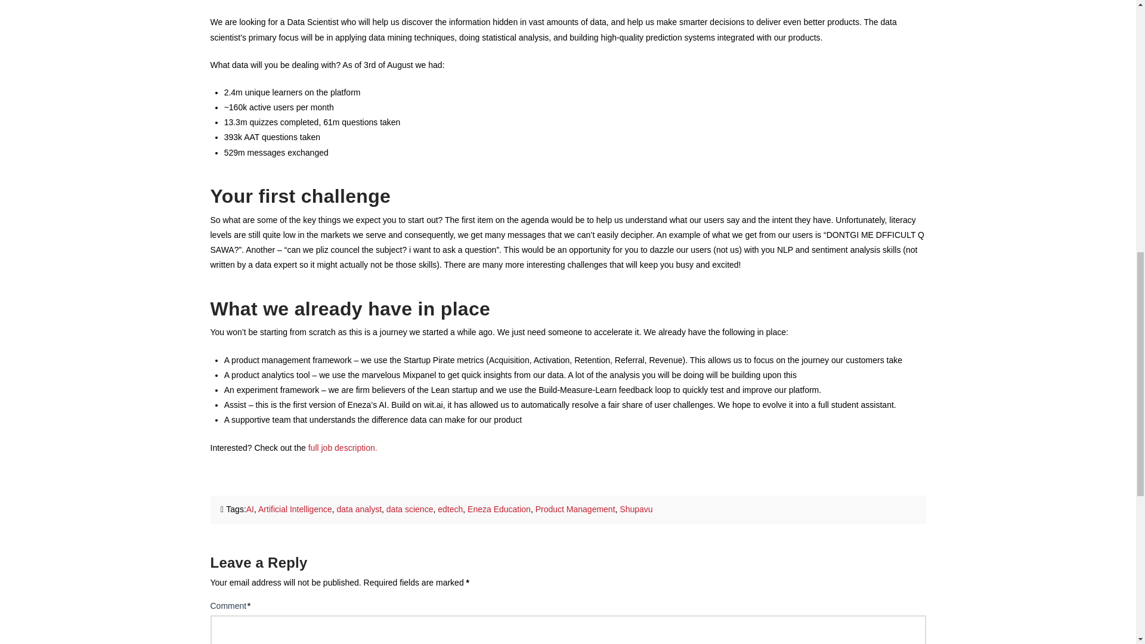 The image size is (1145, 644). What do you see at coordinates (410, 509) in the screenshot?
I see `data science` at bounding box center [410, 509].